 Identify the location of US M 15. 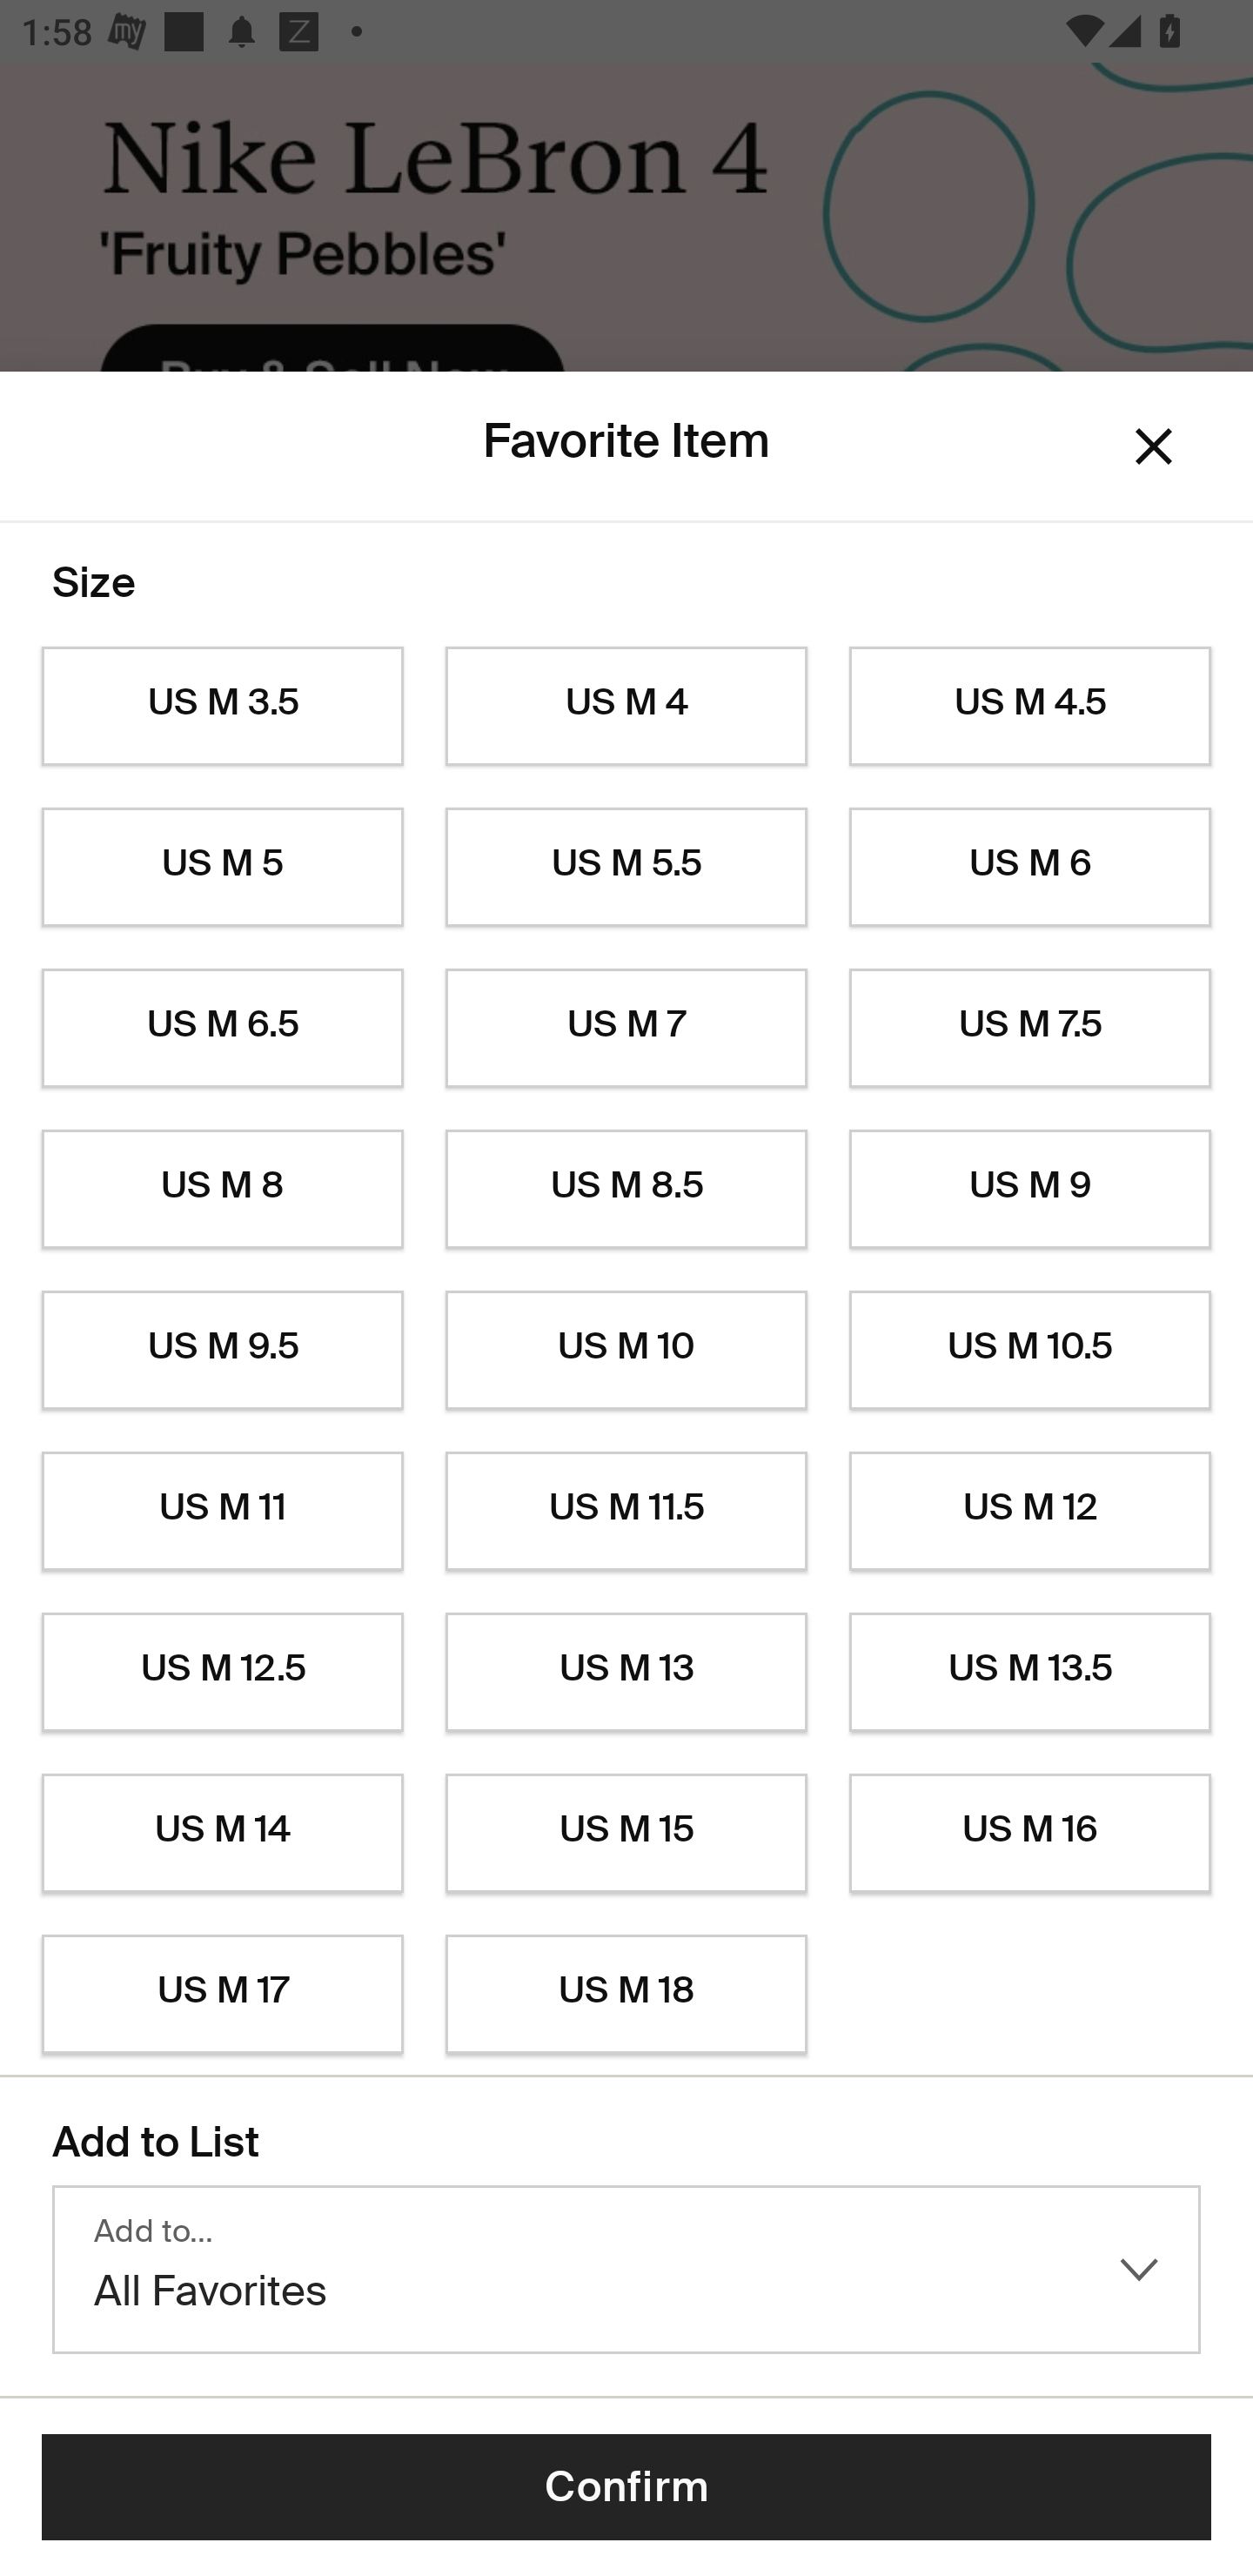
(626, 1834).